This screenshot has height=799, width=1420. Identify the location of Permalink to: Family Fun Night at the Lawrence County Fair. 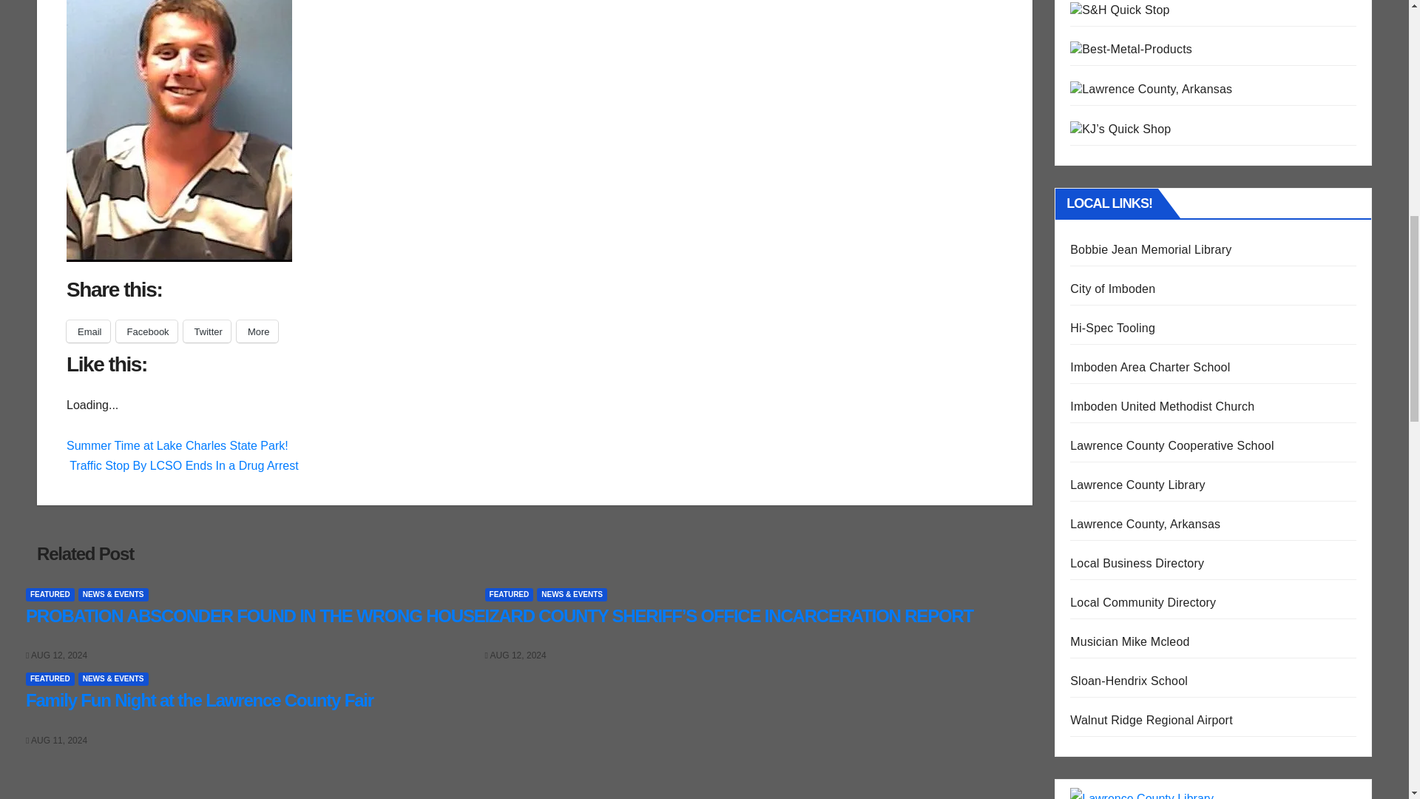
(199, 700).